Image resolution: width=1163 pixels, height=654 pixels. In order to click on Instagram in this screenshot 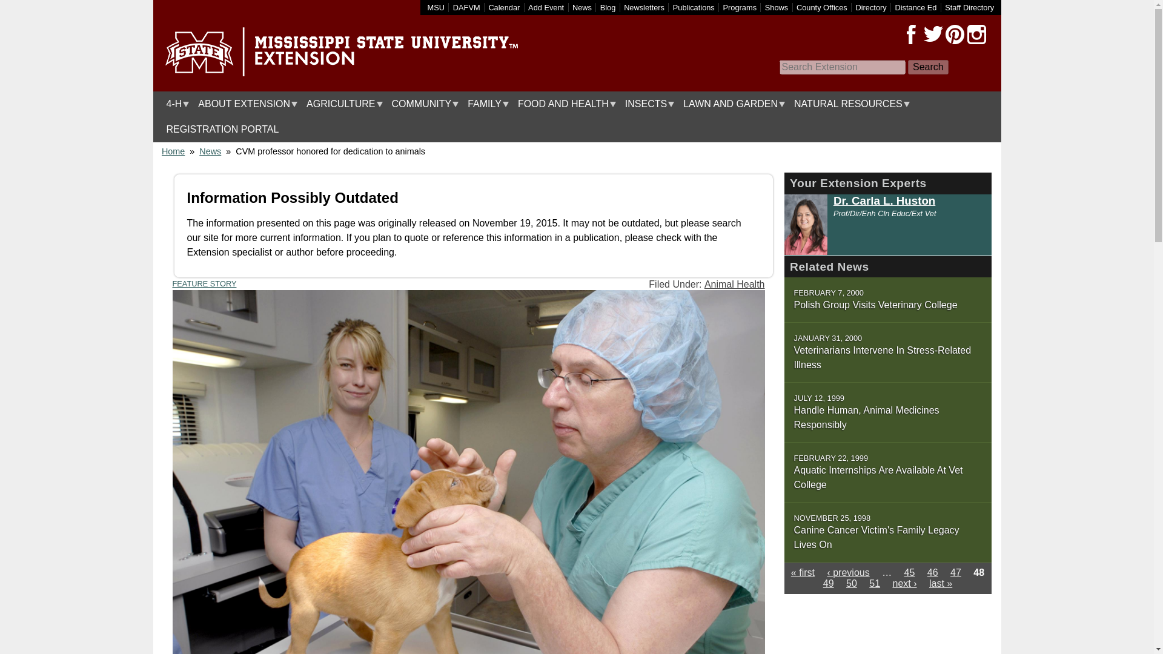, I will do `click(976, 35)`.